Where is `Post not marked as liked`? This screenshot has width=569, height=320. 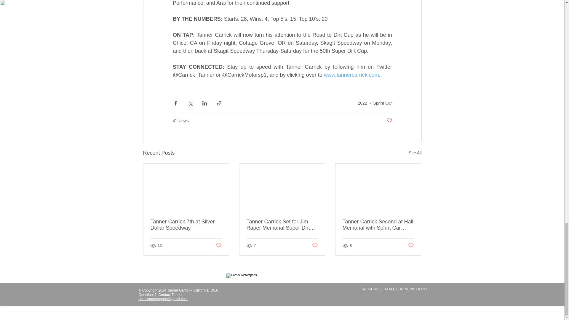 Post not marked as liked is located at coordinates (389, 121).